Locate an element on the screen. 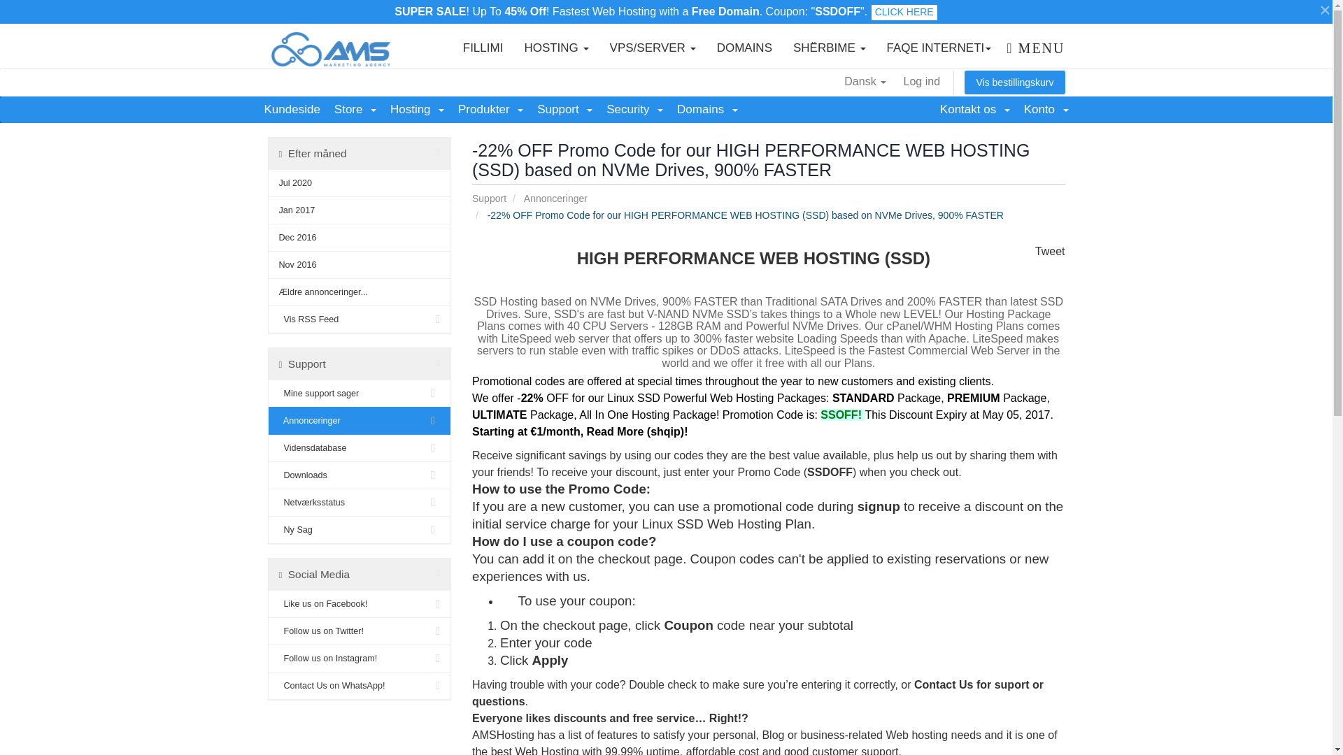  MENU is located at coordinates (1028, 45).